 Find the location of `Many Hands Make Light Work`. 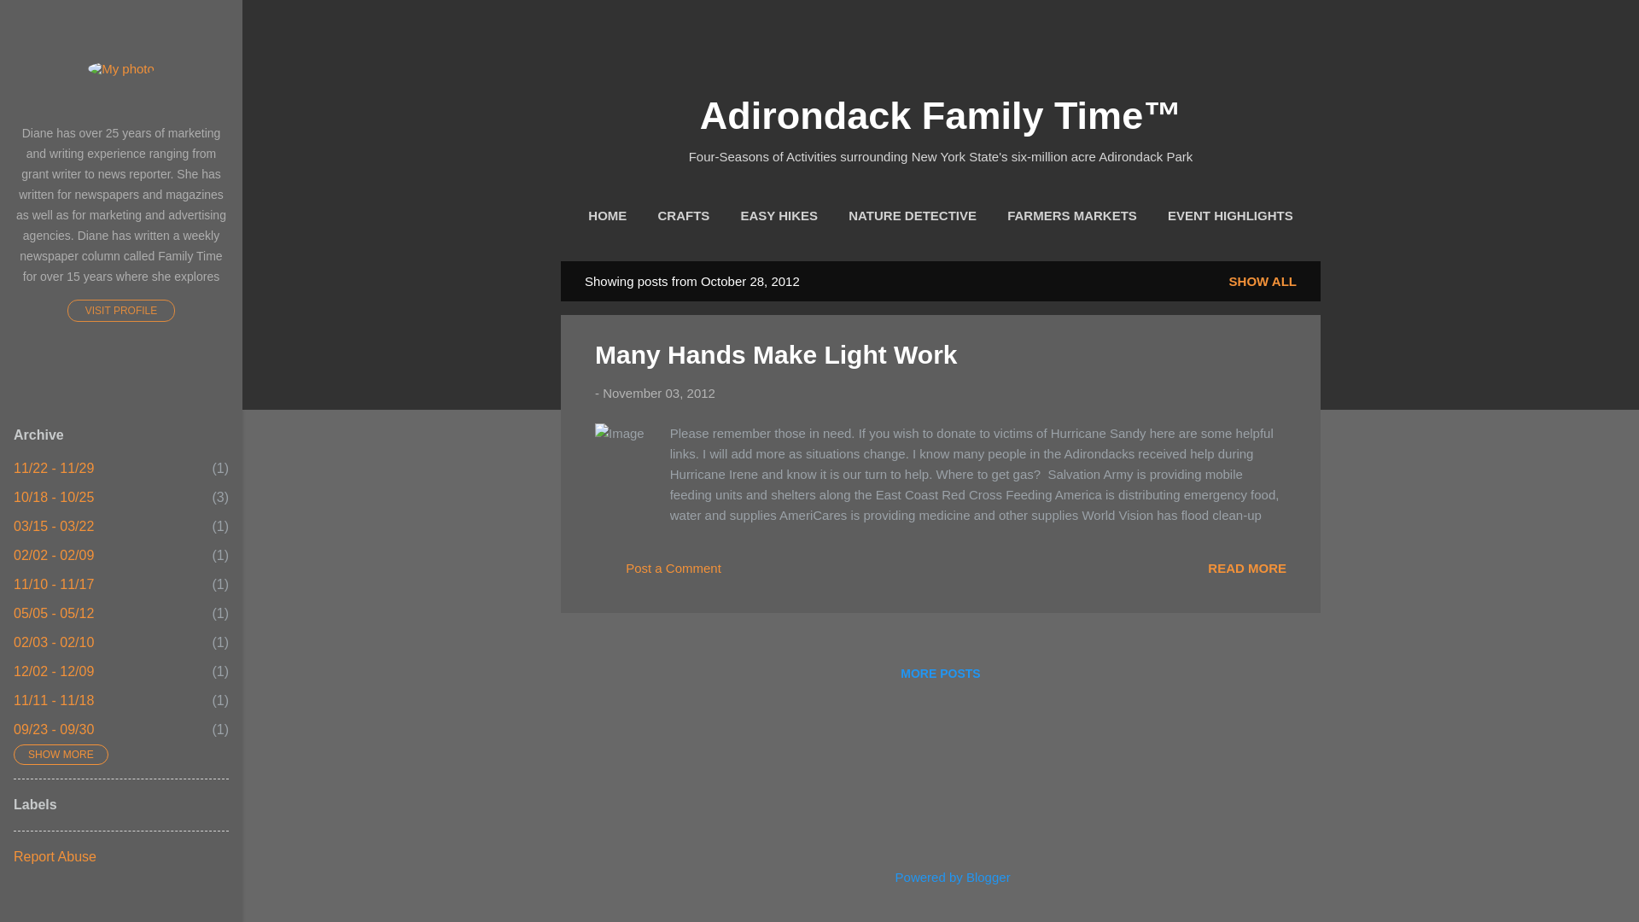

Many Hands Make Light Work is located at coordinates (1247, 567).